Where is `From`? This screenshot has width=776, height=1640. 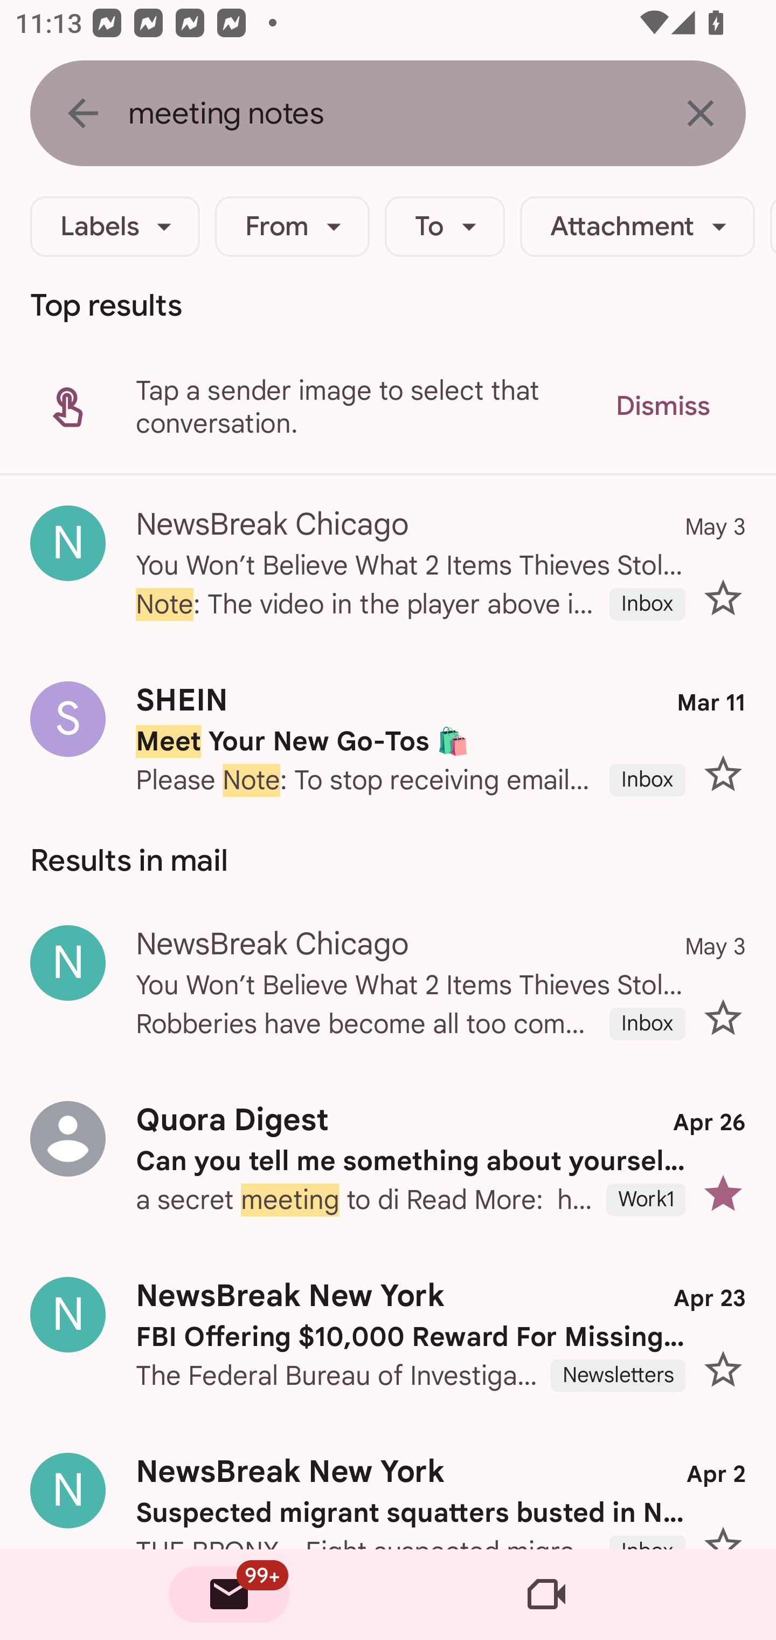
From is located at coordinates (292, 227).